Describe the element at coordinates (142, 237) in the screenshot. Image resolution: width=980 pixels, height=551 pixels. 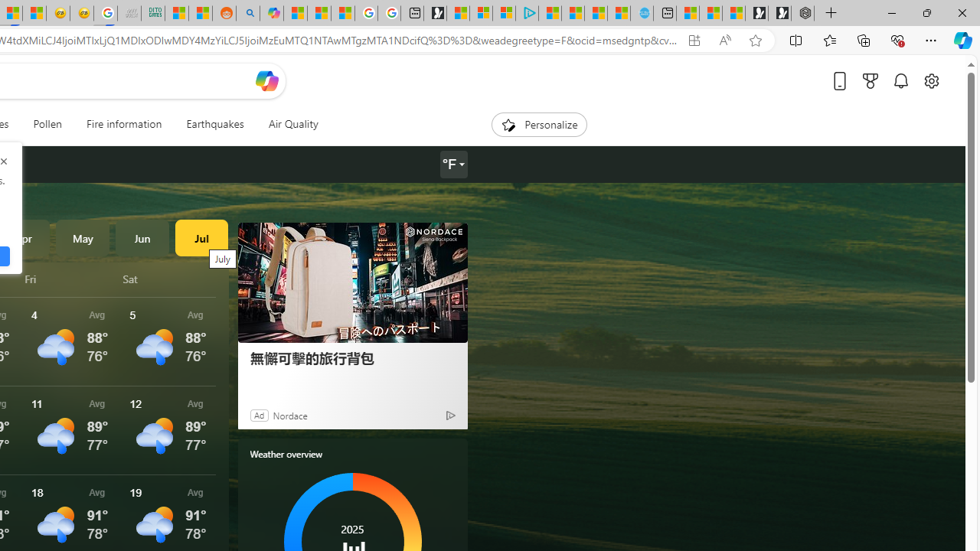
I see `Jun` at that location.